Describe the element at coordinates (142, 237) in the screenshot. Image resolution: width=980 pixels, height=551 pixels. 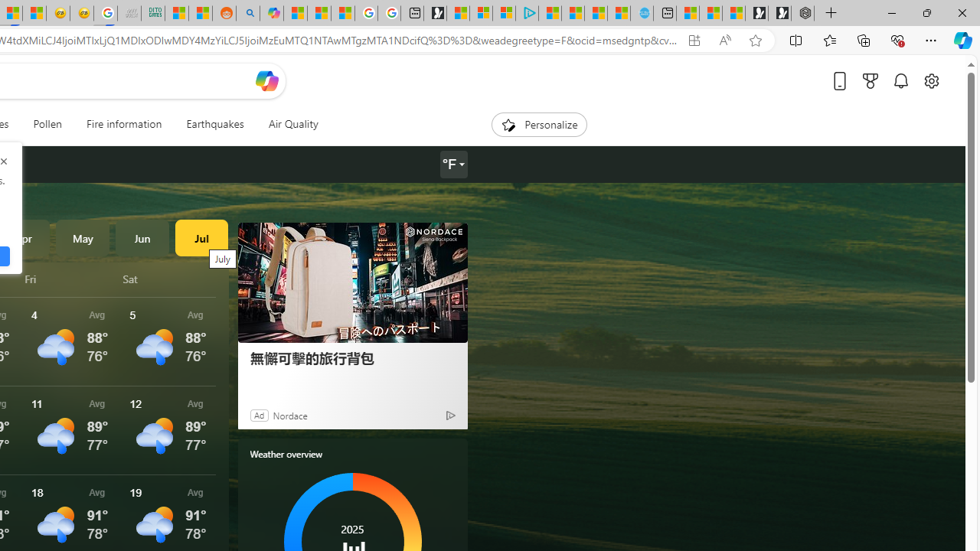
I see `Jun` at that location.